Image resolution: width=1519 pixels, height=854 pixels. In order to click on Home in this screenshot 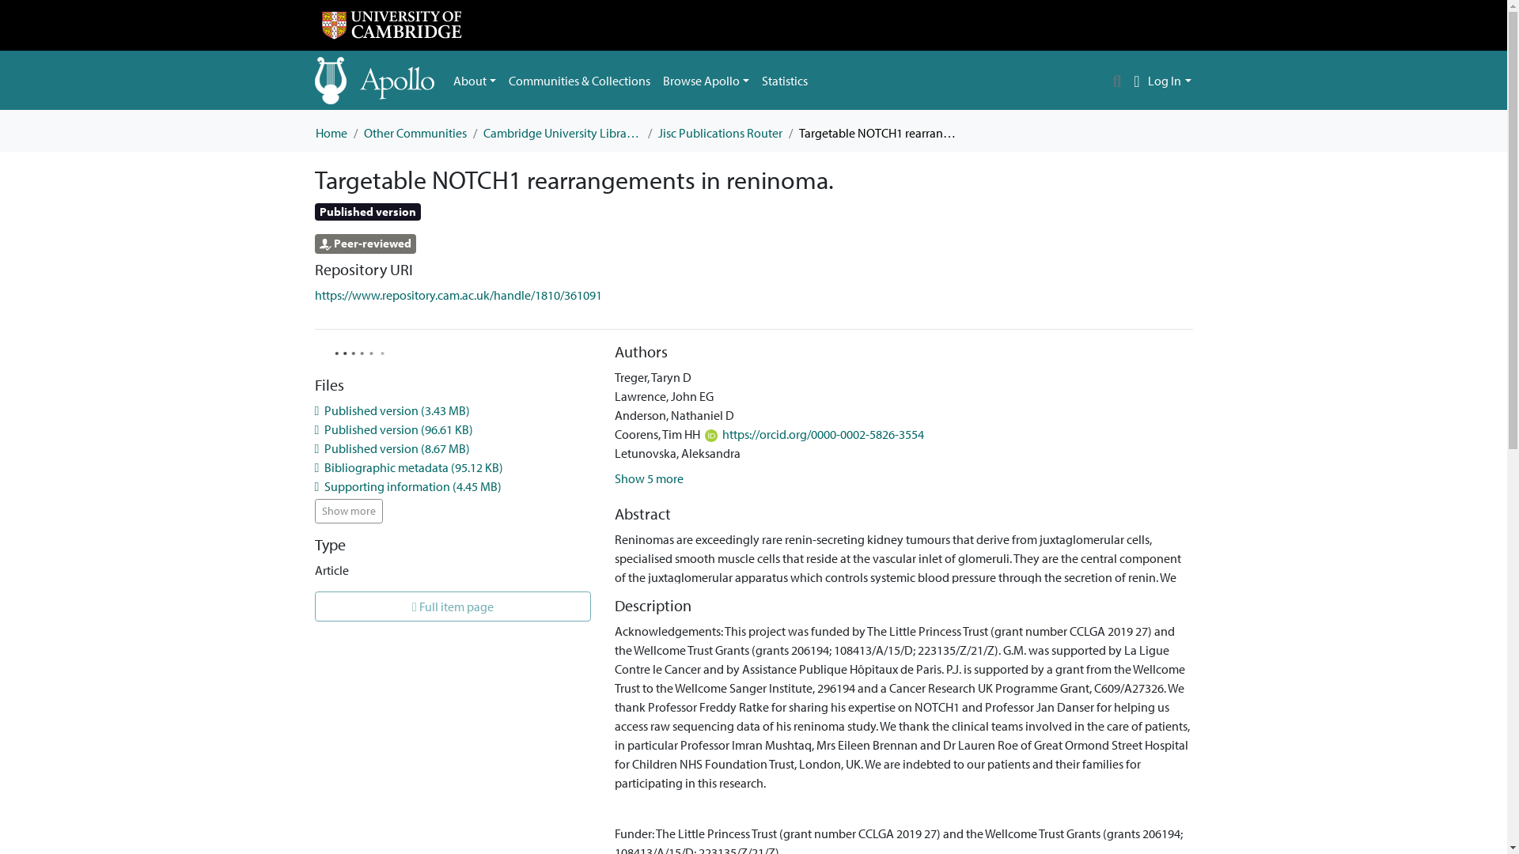, I will do `click(330, 133)`.